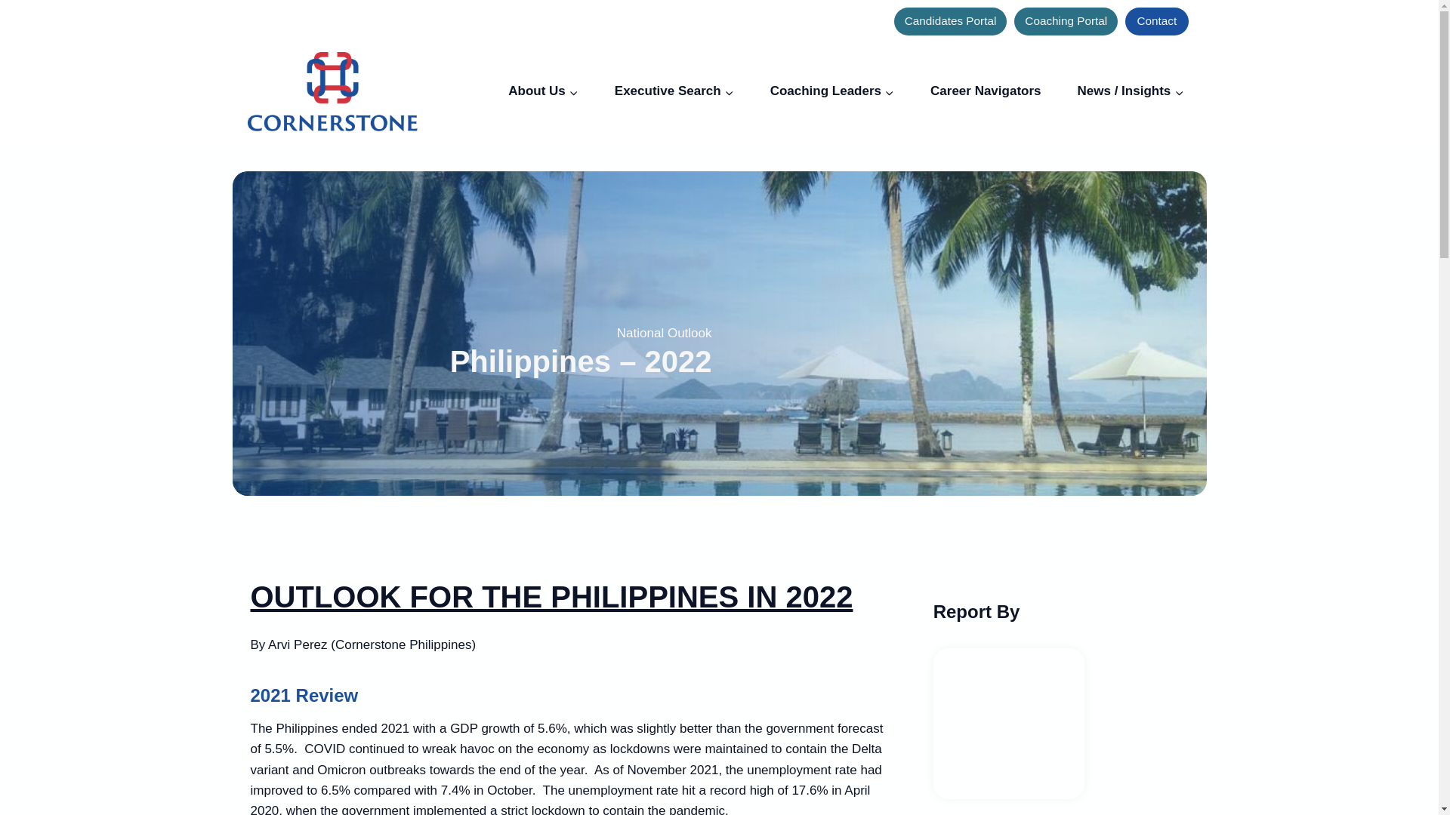 The width and height of the screenshot is (1450, 815). I want to click on Contact, so click(1155, 21).